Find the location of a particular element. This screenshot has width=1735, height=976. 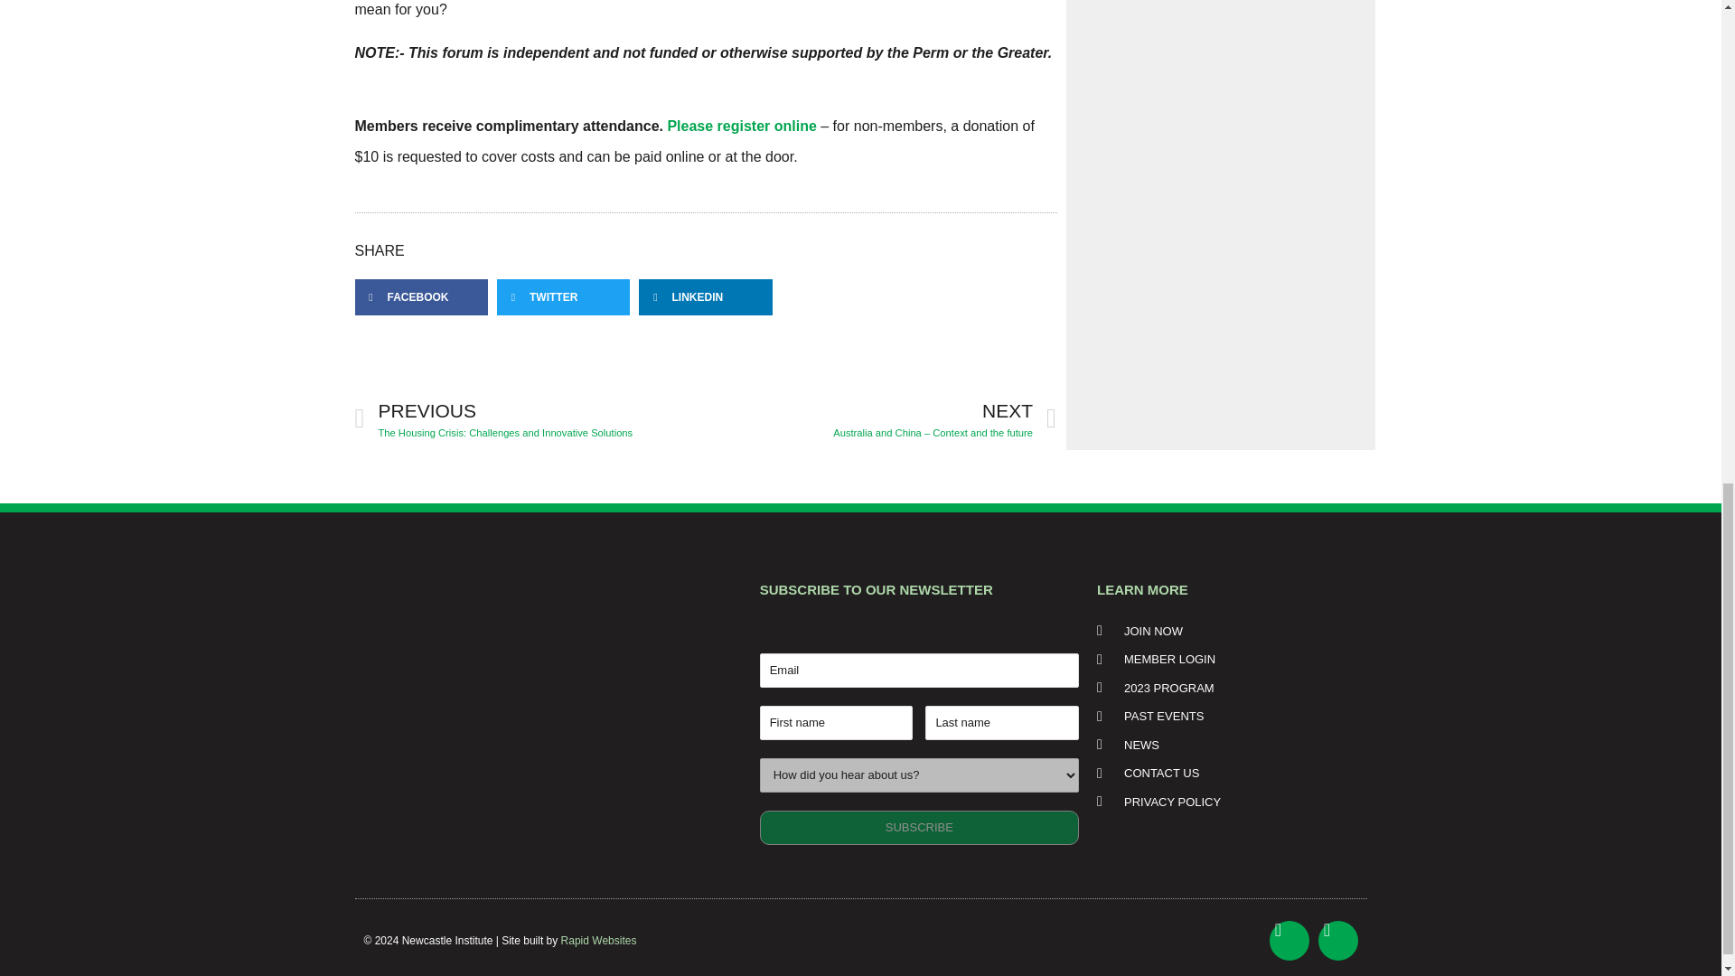

MEMBER LOGIN is located at coordinates (1224, 660).